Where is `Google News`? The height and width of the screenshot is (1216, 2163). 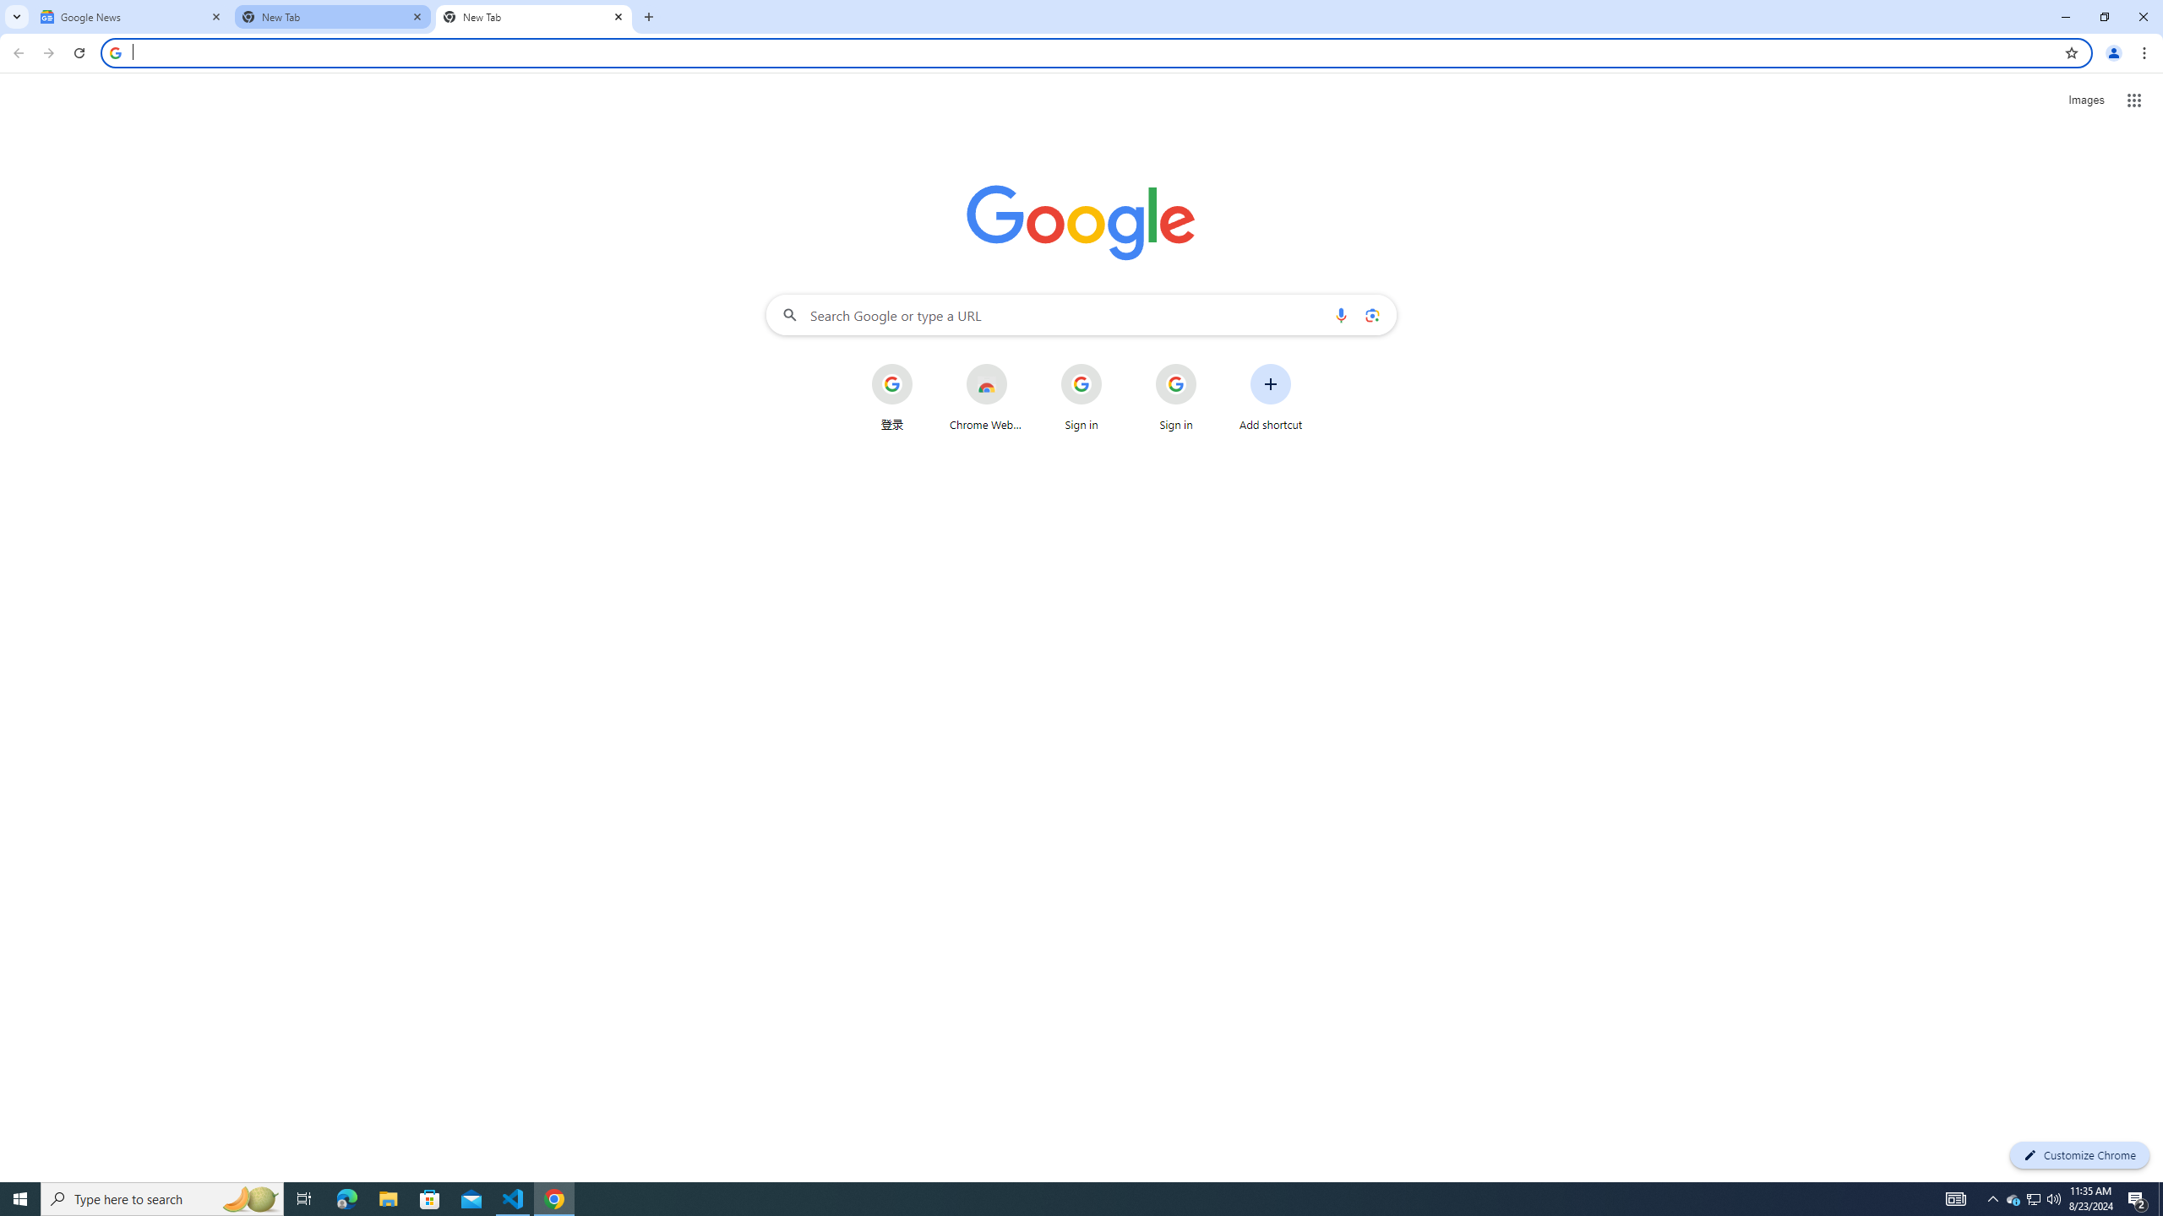 Google News is located at coordinates (132, 17).